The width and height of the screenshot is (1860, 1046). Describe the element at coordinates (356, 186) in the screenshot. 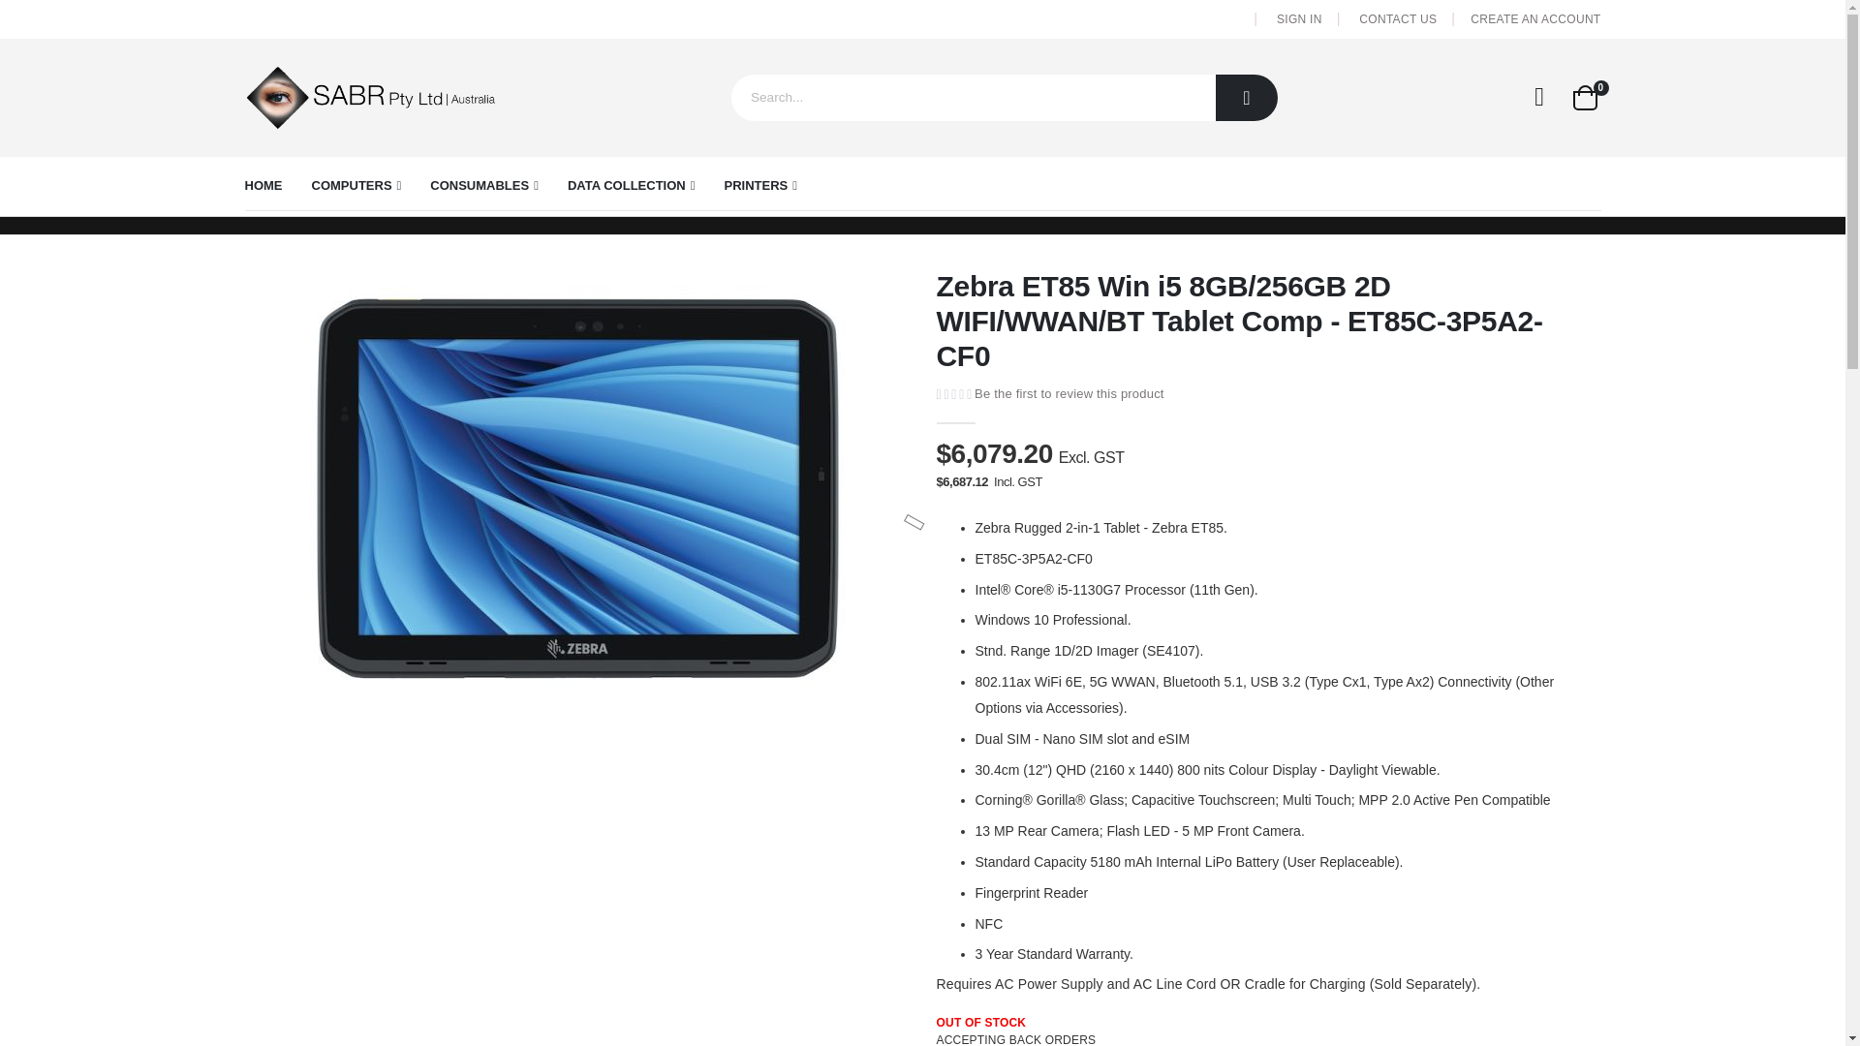

I see `COMPUTERS` at that location.